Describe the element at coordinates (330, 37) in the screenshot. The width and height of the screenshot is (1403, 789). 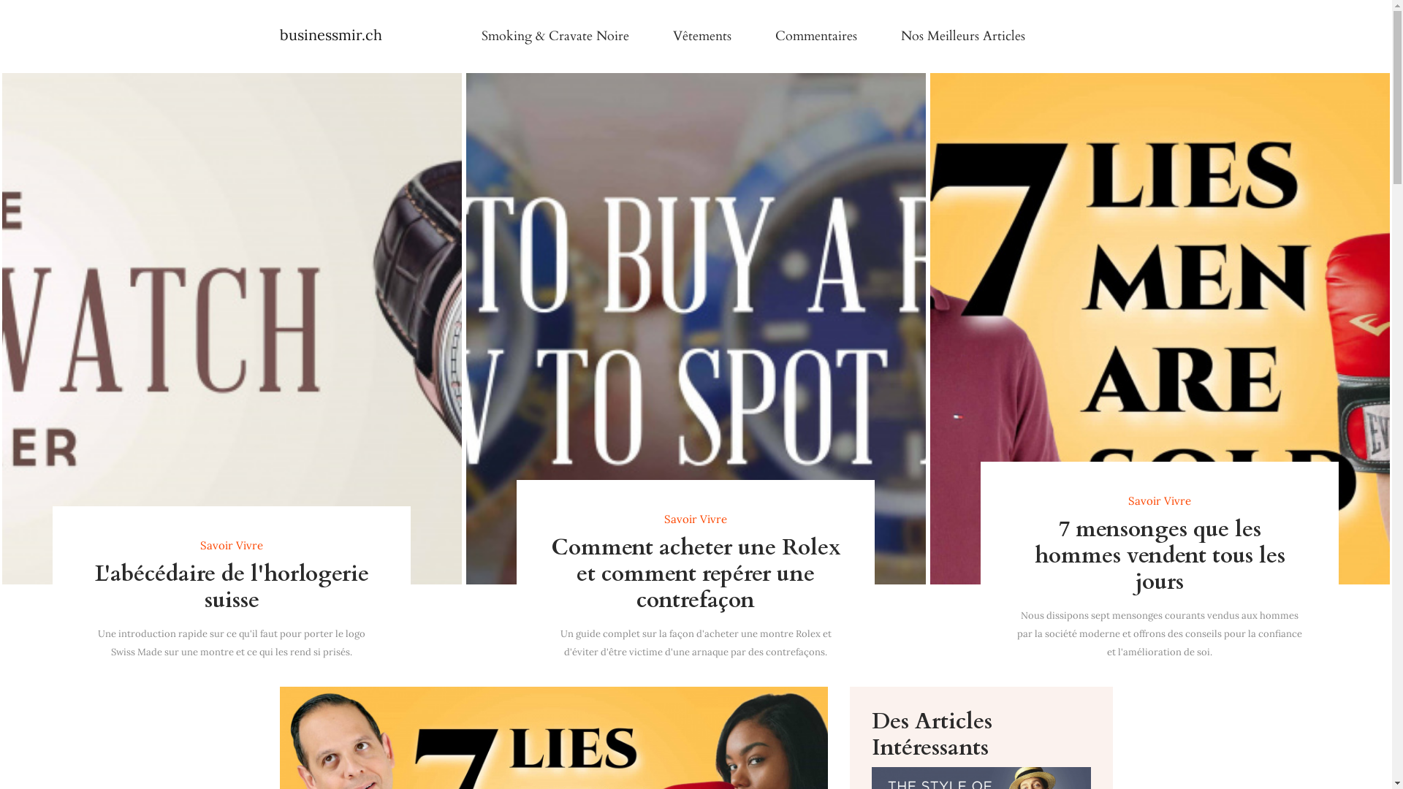
I see `businessmir.ch` at that location.